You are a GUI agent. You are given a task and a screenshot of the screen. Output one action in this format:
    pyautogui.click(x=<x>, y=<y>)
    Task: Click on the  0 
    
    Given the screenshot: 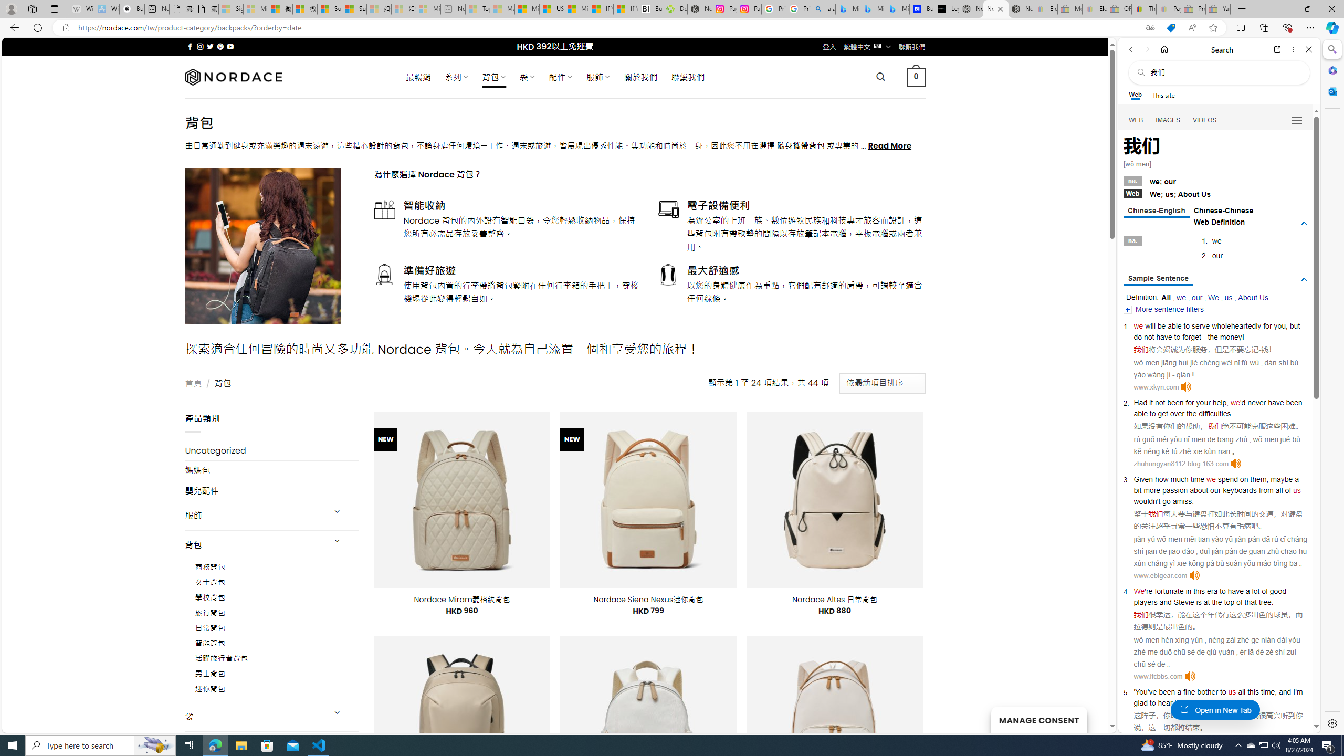 What is the action you would take?
    pyautogui.click(x=917, y=77)
    